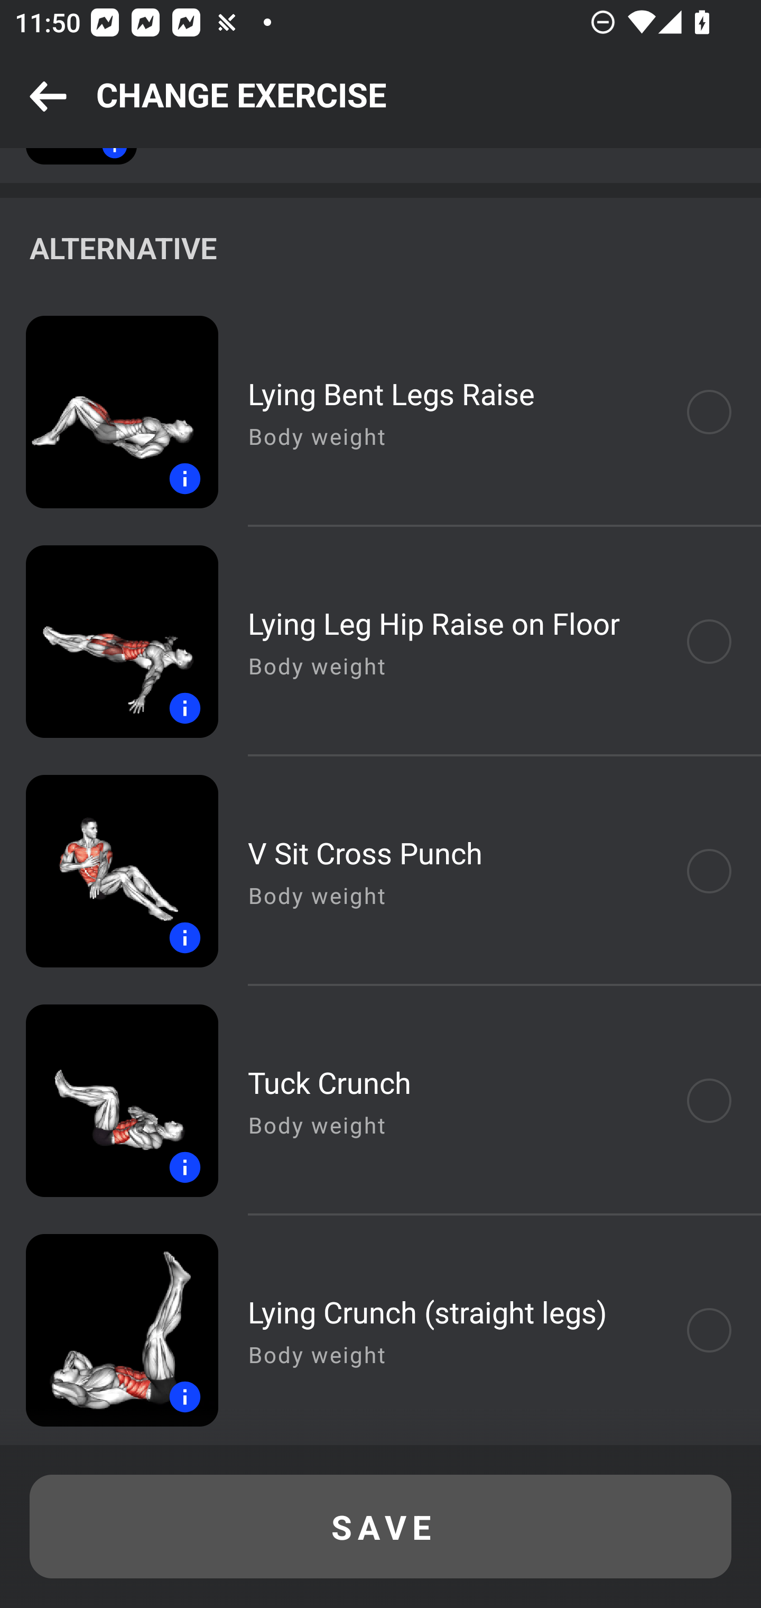 This screenshot has height=1608, width=761. I want to click on details, so click(109, 871).